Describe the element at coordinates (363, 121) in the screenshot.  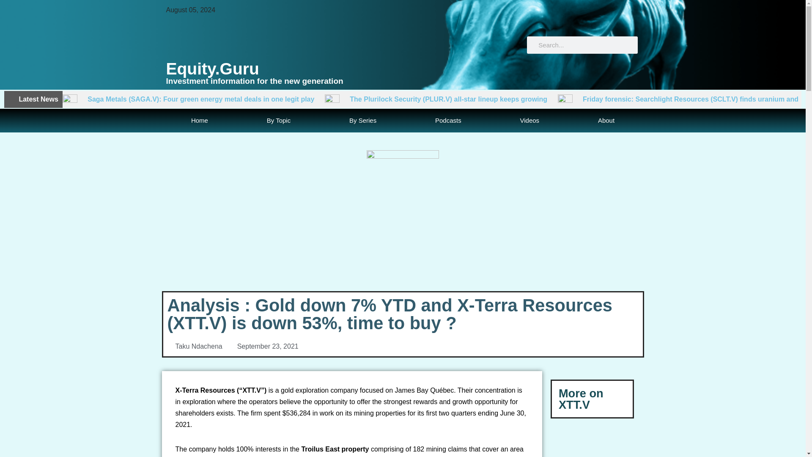
I see `By Series` at that location.